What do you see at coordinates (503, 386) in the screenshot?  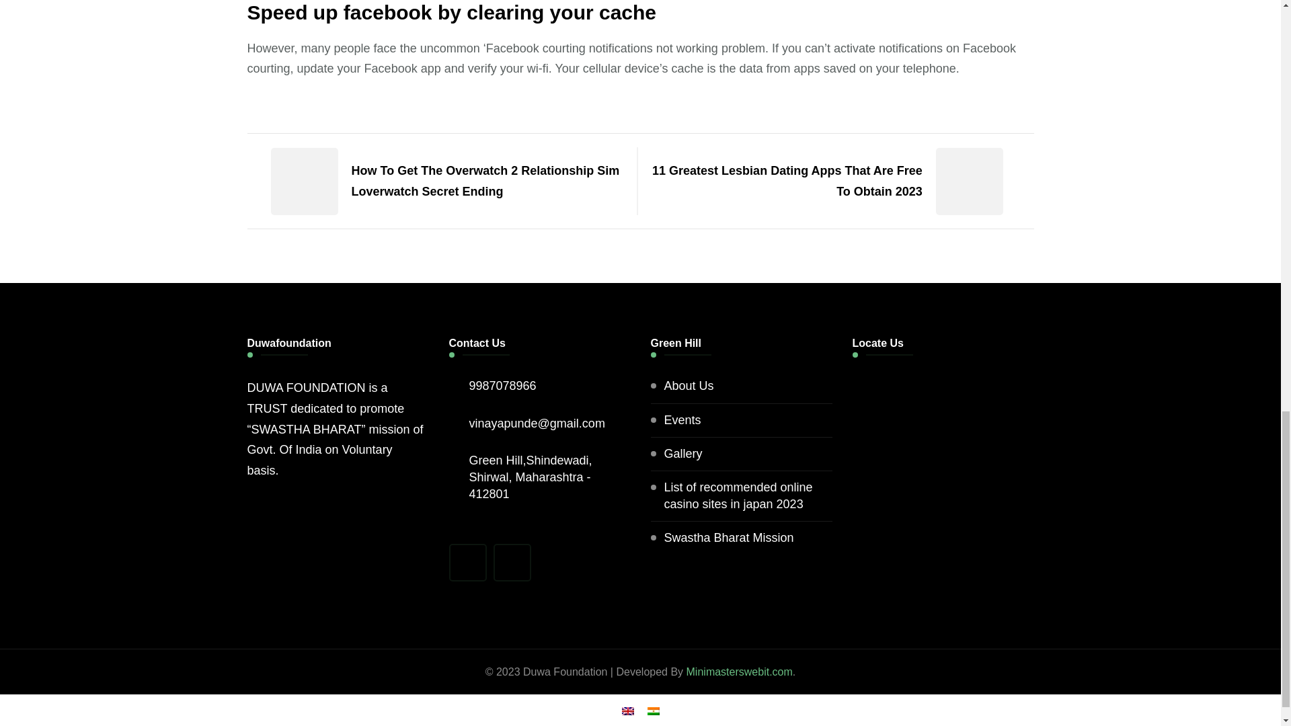 I see `9987078966` at bounding box center [503, 386].